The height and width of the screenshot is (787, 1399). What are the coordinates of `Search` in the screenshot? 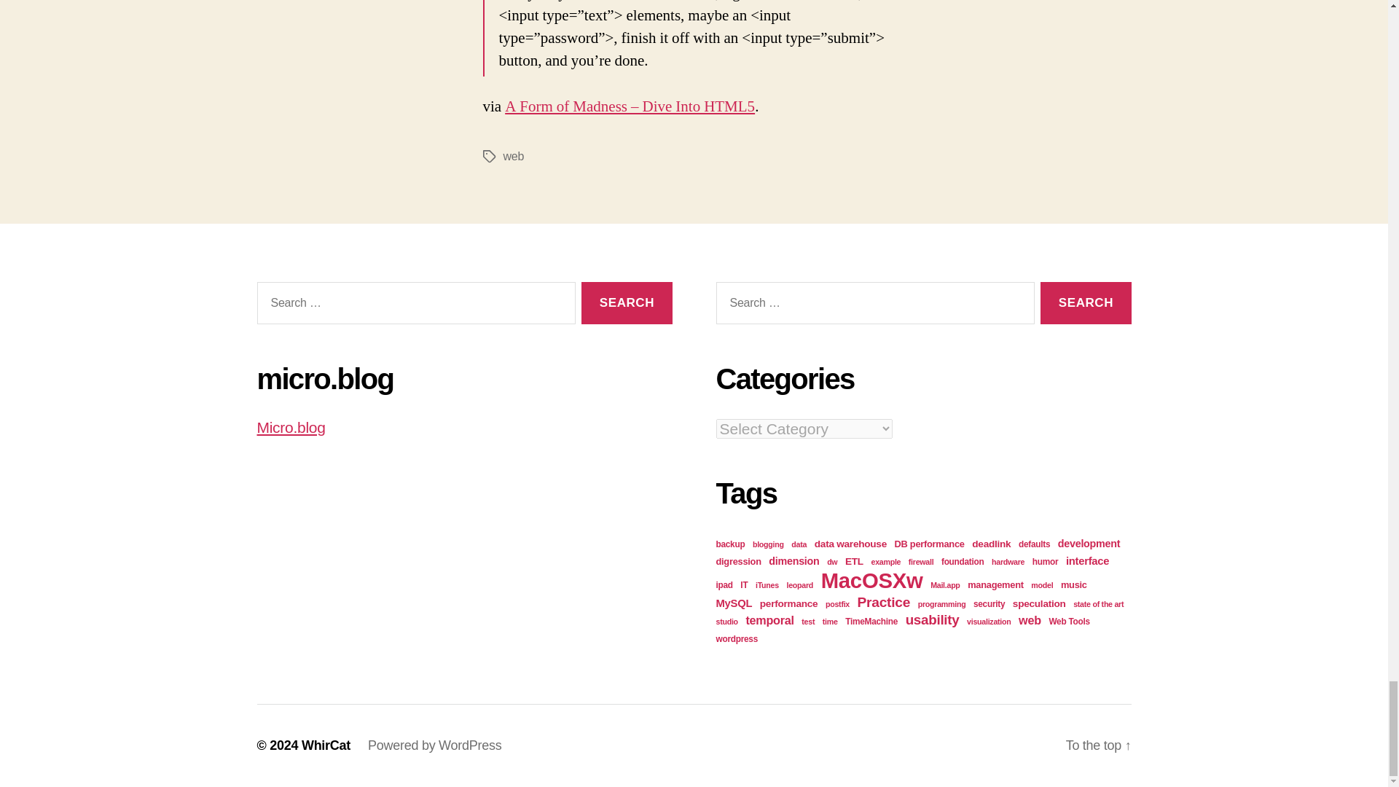 It's located at (627, 303).